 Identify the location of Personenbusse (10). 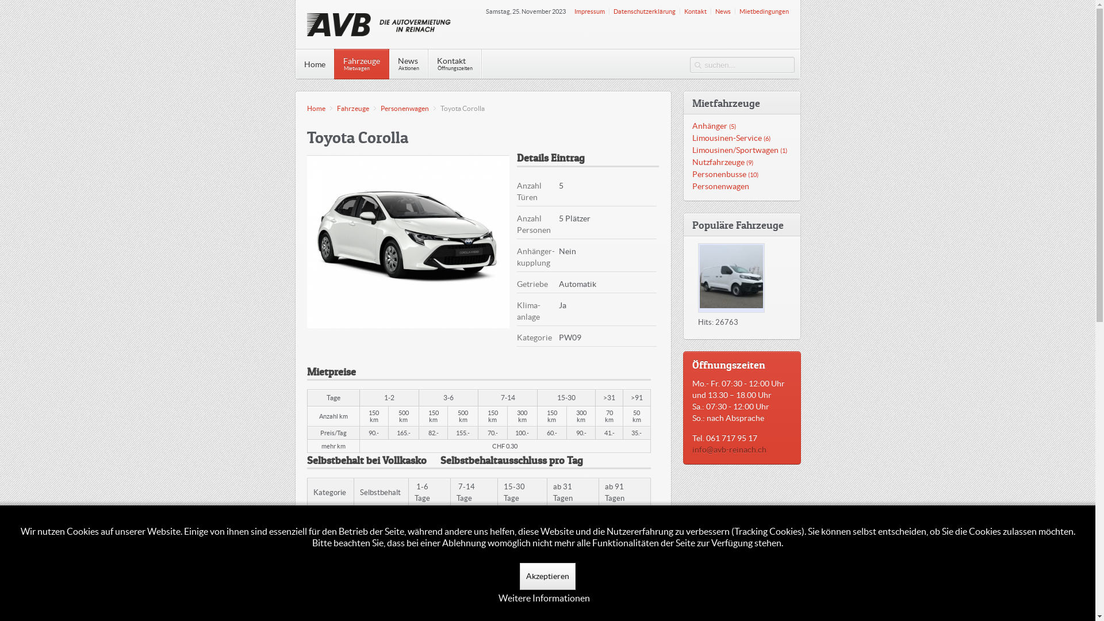
(742, 175).